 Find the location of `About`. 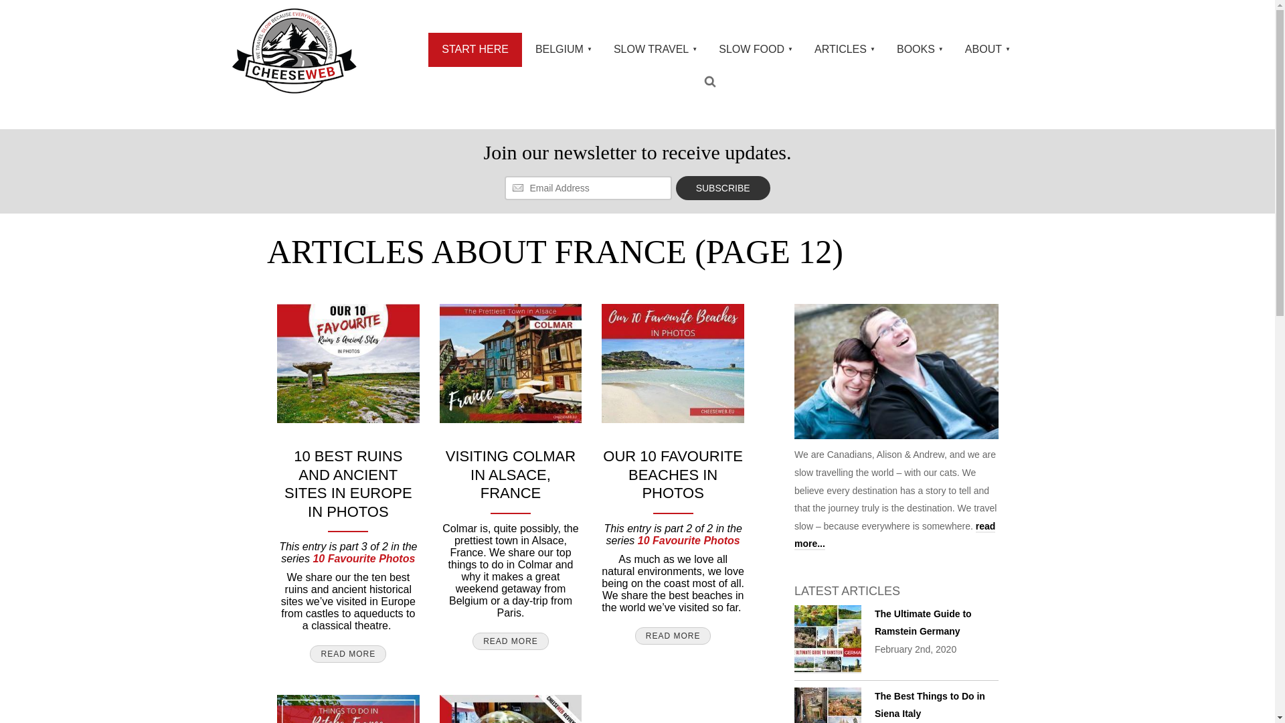

About is located at coordinates (895, 375).